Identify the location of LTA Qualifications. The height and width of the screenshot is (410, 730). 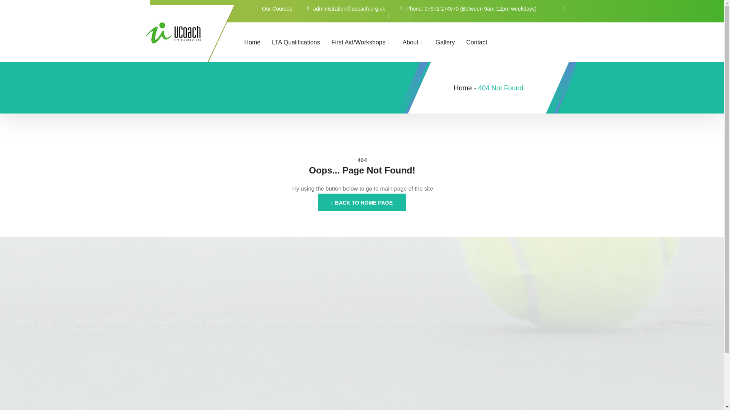
(301, 43).